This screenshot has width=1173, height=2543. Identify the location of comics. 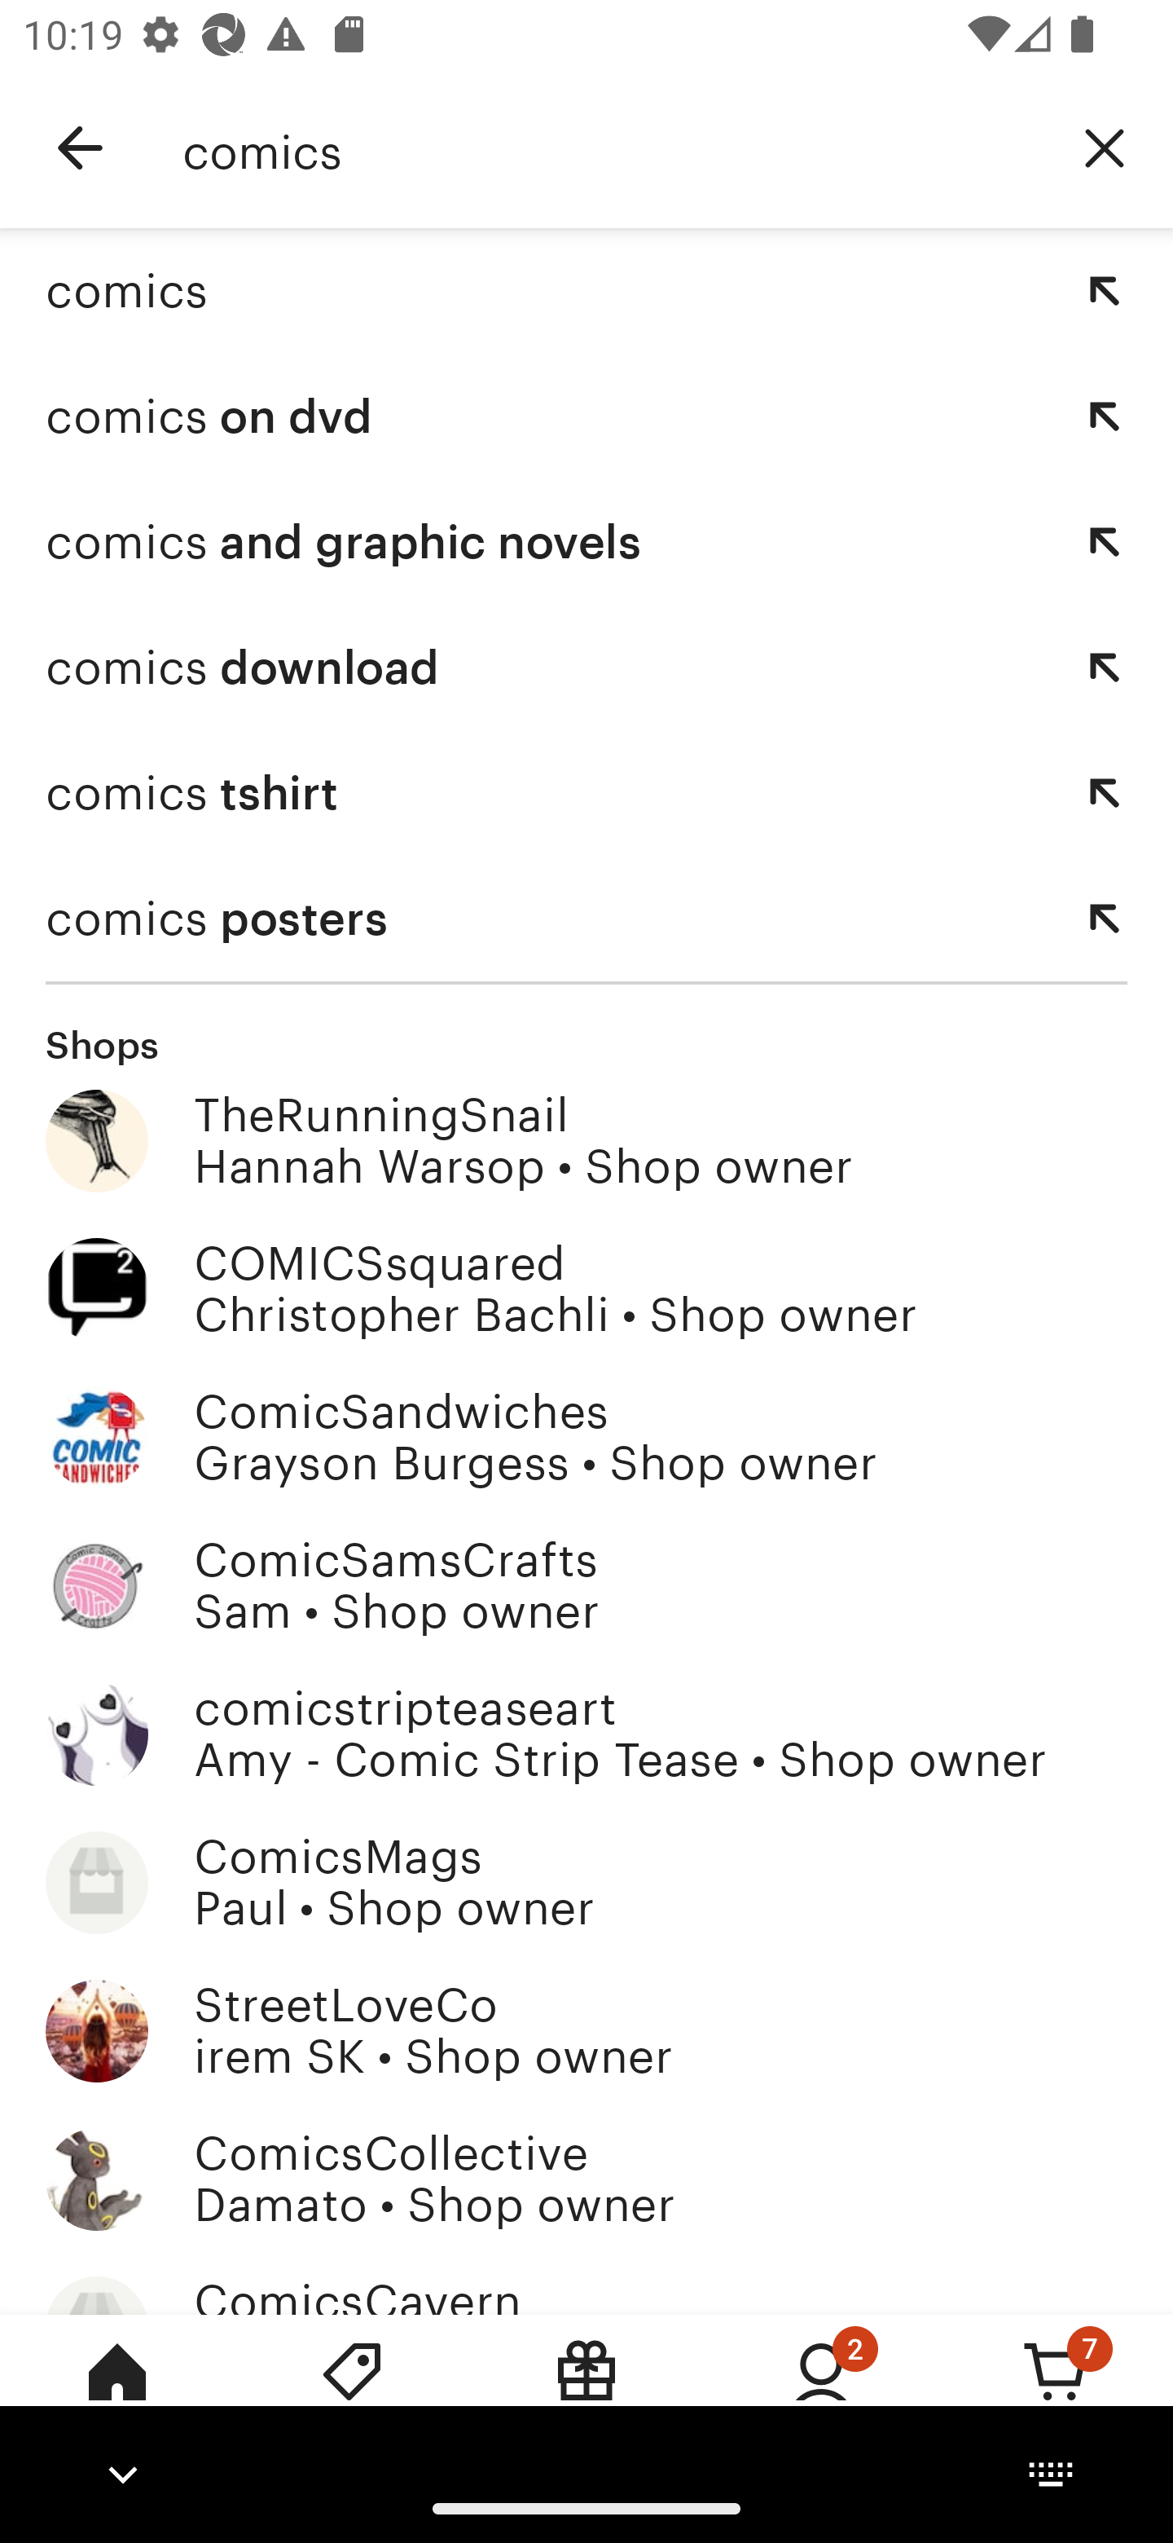
(609, 148).